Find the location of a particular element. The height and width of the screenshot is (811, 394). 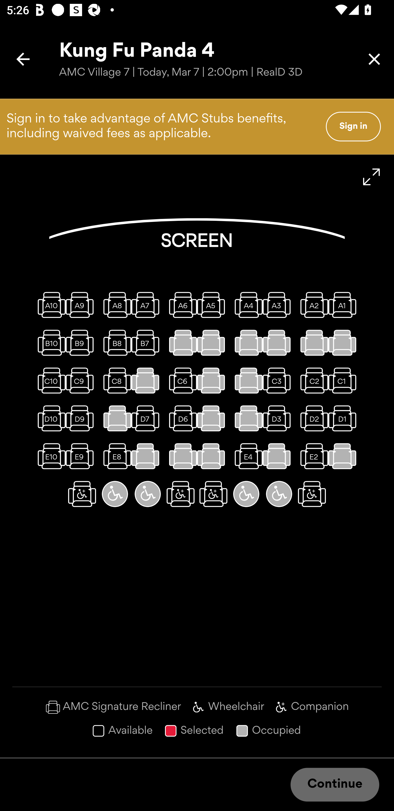

D3, Regular seat, available is located at coordinates (279, 418).